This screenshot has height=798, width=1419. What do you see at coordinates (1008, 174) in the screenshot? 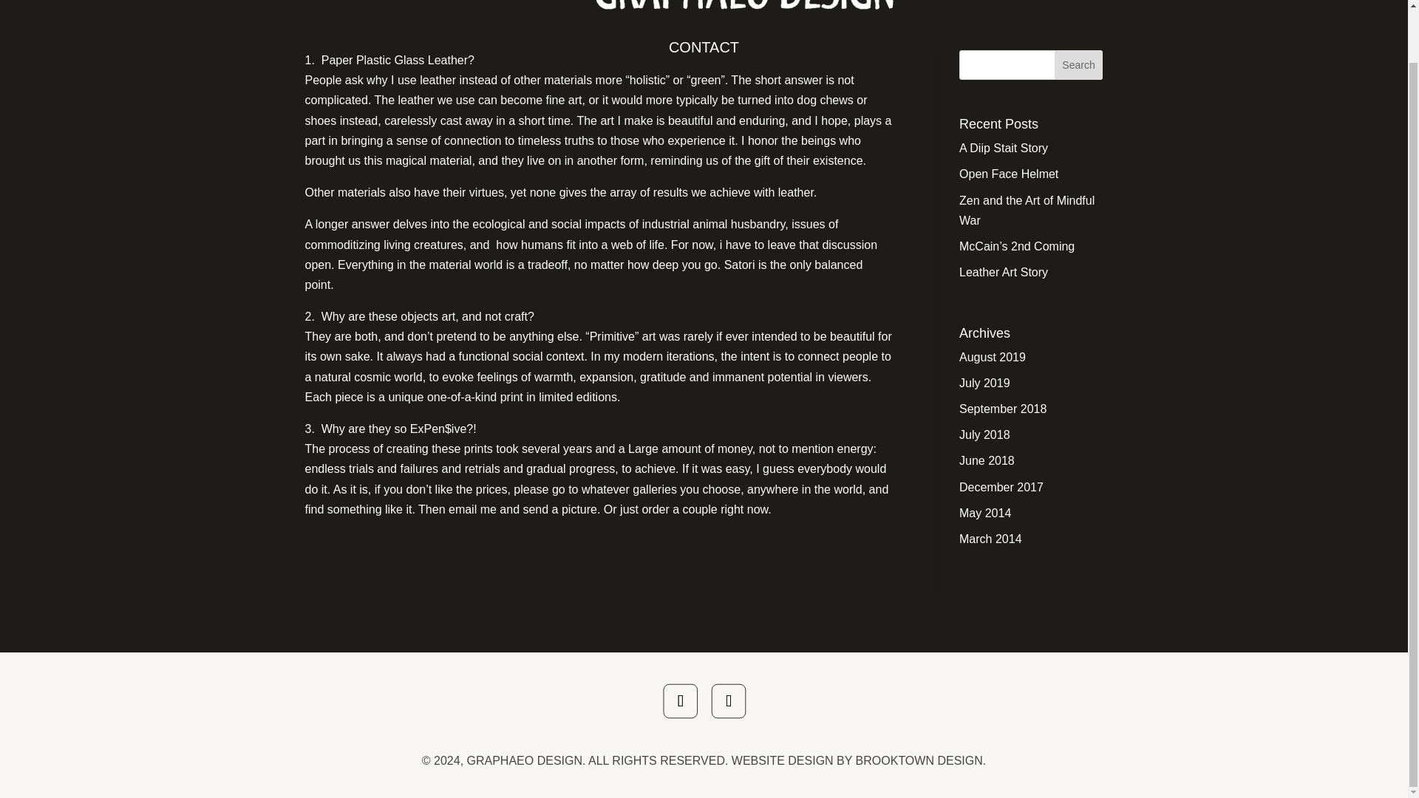
I see `Open Face Helmet` at bounding box center [1008, 174].